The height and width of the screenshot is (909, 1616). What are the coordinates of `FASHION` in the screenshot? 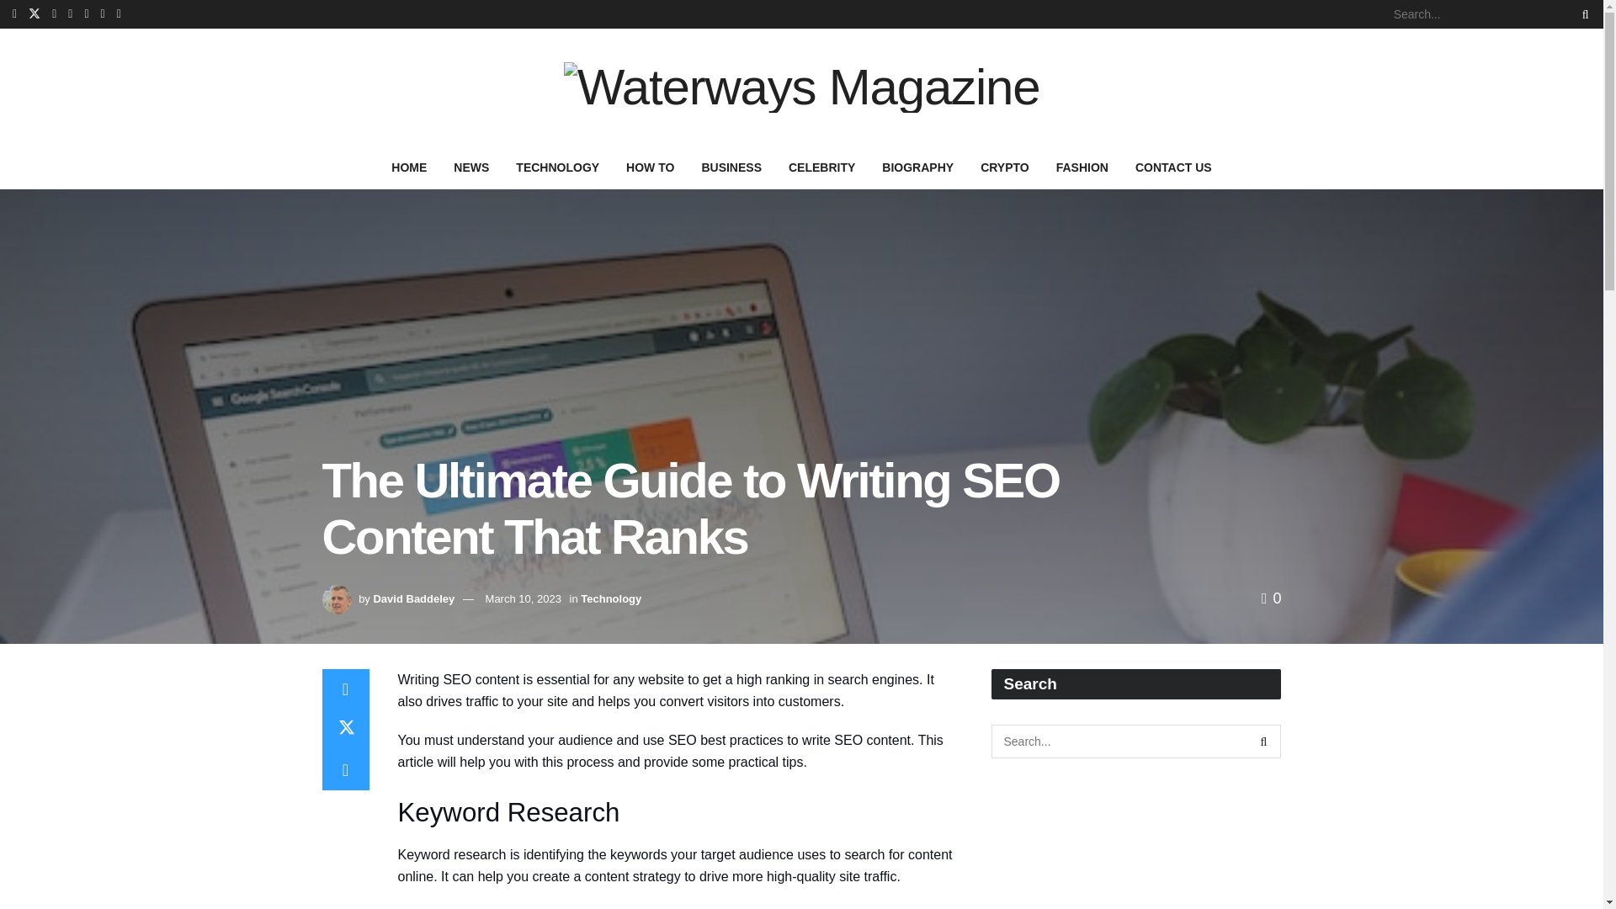 It's located at (1082, 167).